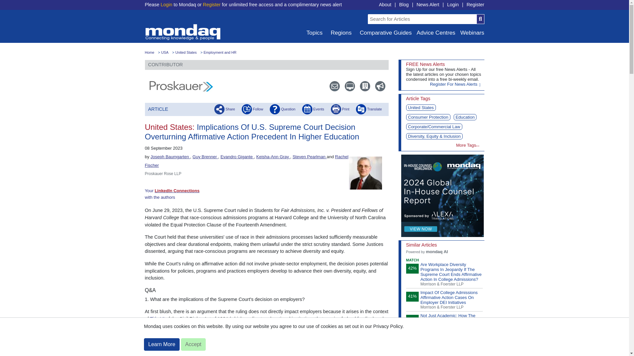  What do you see at coordinates (166, 5) in the screenshot?
I see `Login` at bounding box center [166, 5].